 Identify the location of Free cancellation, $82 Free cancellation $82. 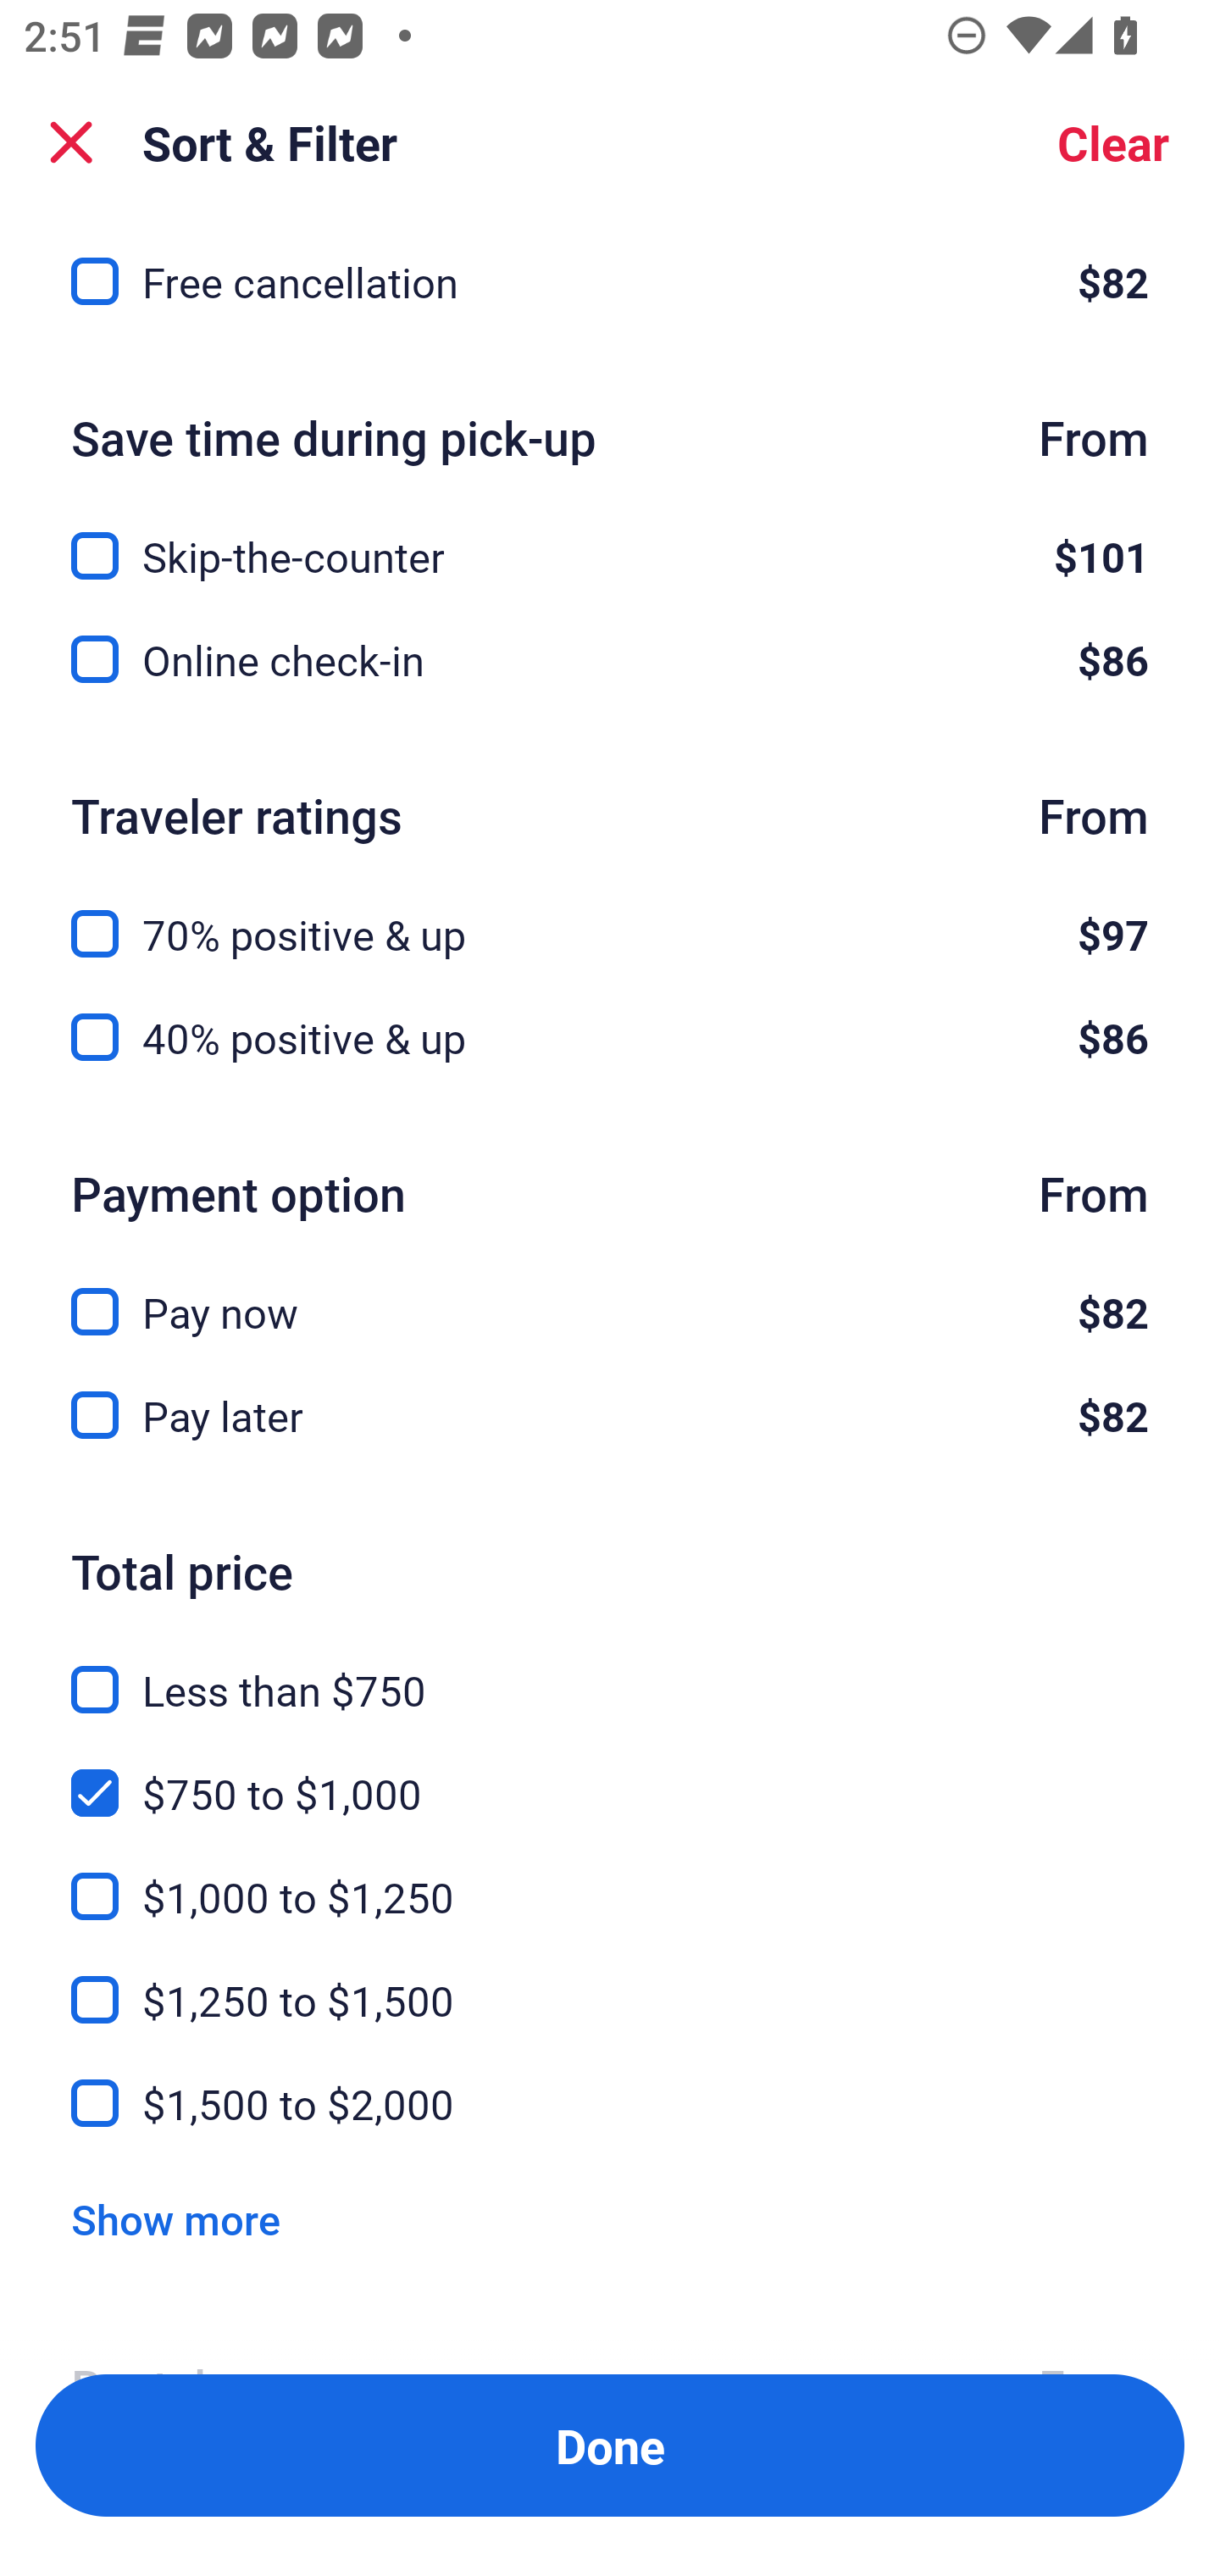
(610, 283).